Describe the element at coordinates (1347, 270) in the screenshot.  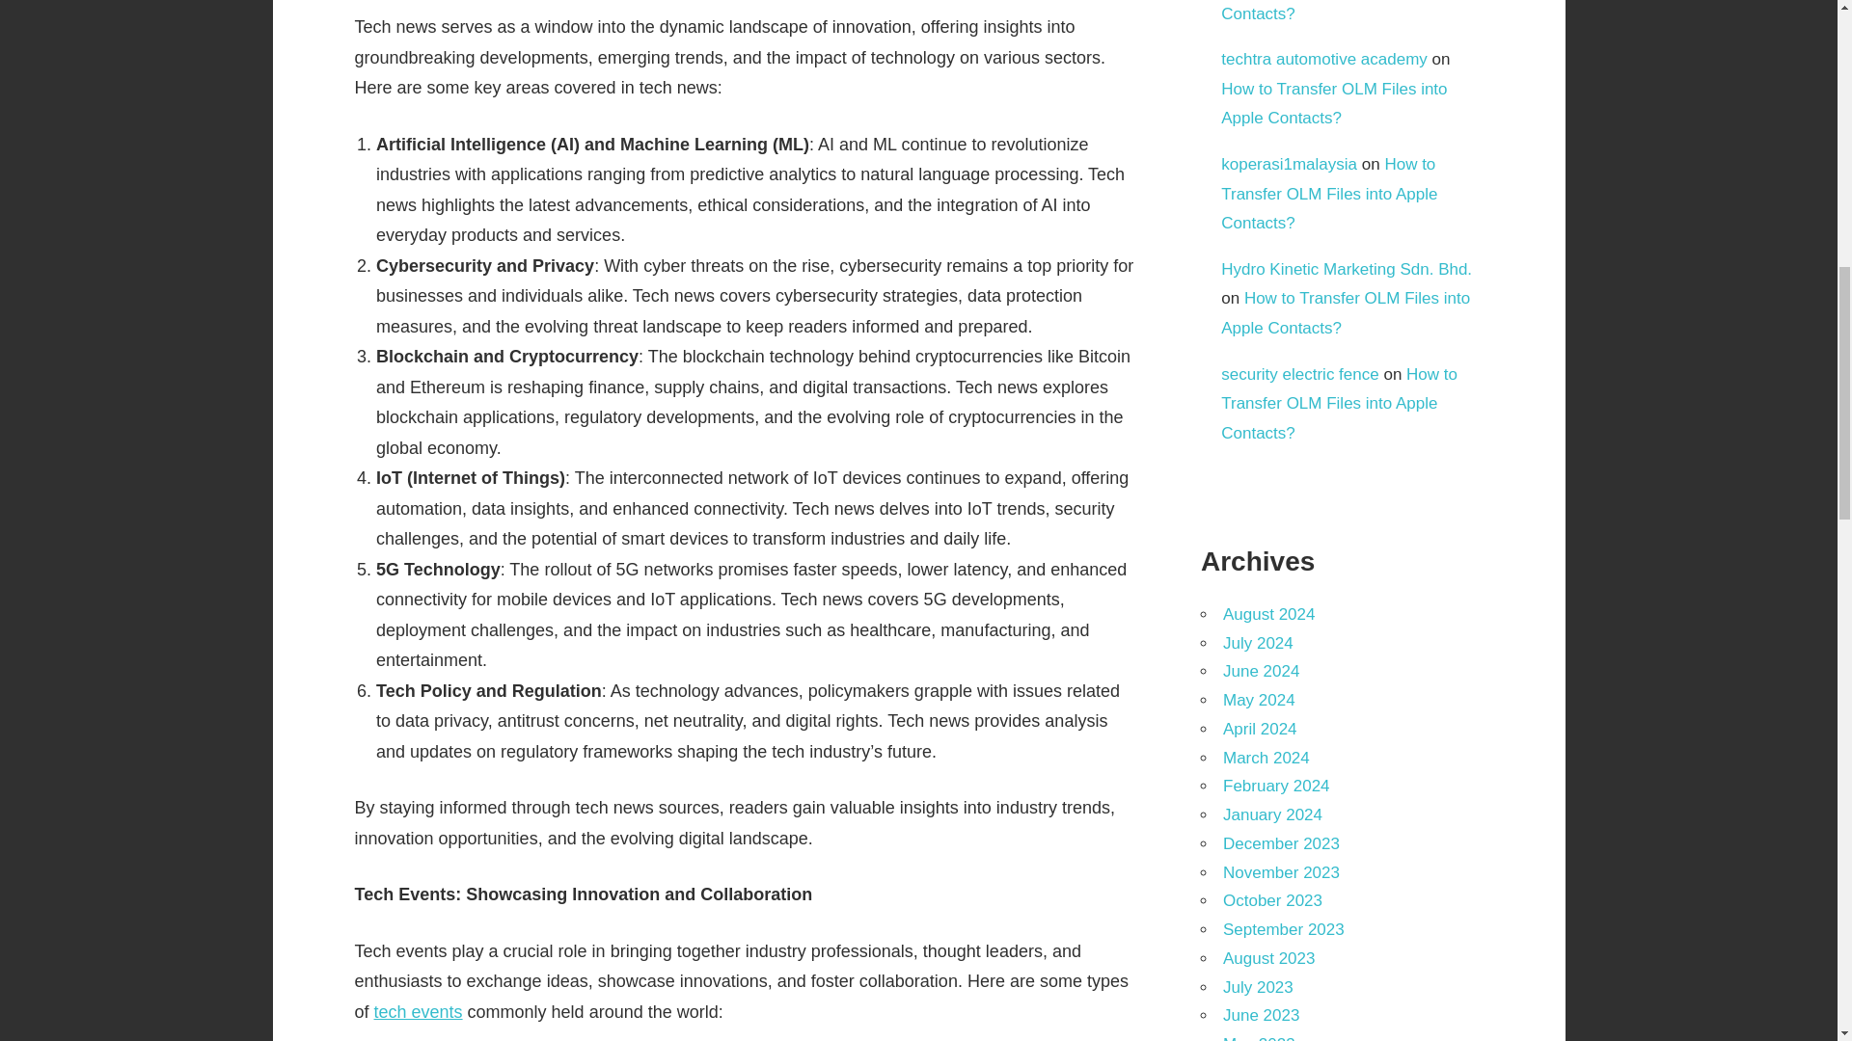
I see `Hydro Kinetic Marketing Sdn. Bhd.` at that location.